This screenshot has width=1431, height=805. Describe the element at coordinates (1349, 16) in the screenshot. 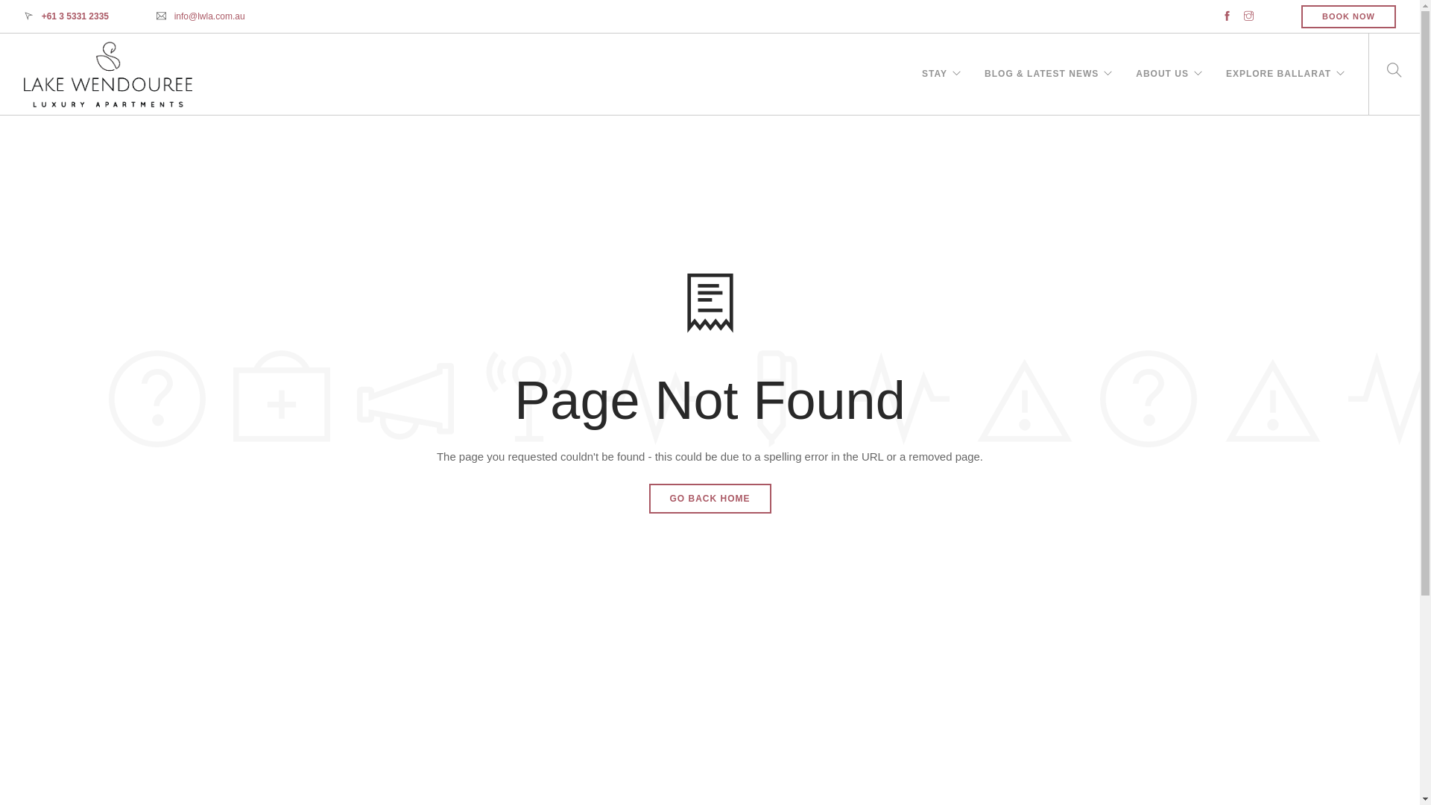

I see `BOOK NOW` at that location.